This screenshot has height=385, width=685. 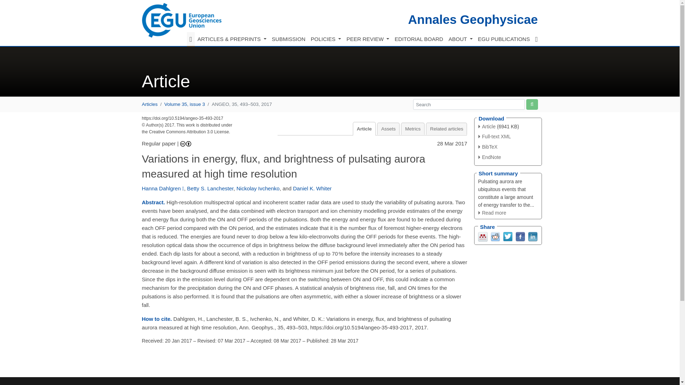 I want to click on PEER REVIEW, so click(x=367, y=39).